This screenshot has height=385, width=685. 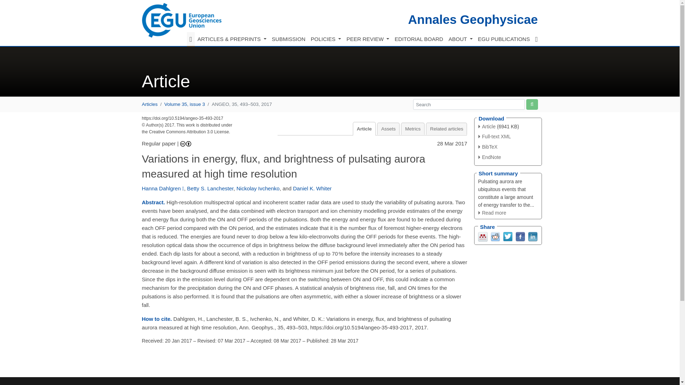 I want to click on PEER REVIEW, so click(x=367, y=39).